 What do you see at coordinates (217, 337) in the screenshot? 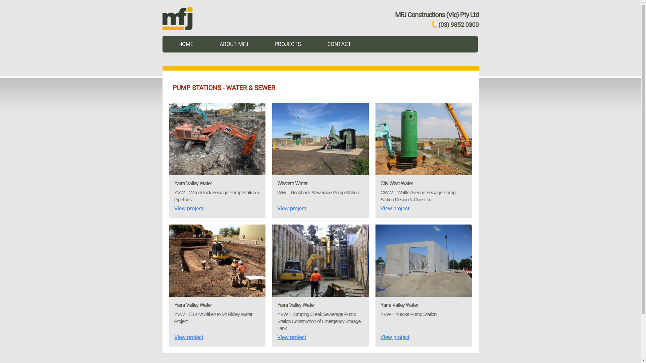
I see `View project` at bounding box center [217, 337].